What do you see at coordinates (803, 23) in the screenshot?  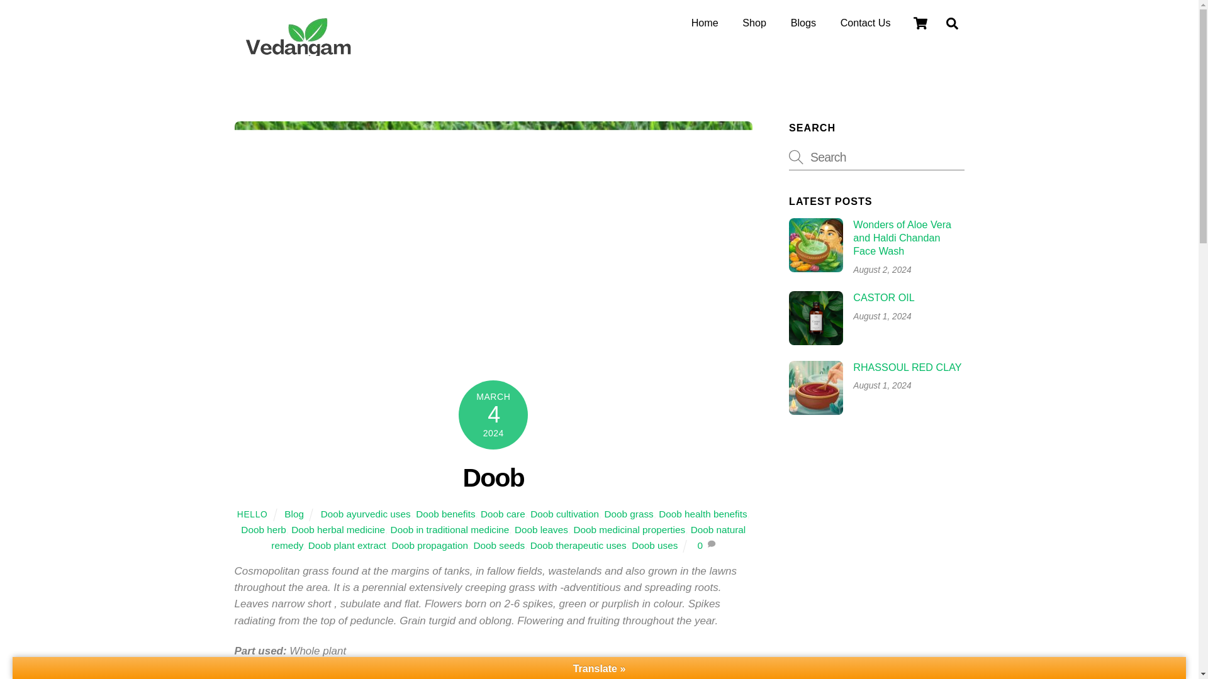 I see `Blogs` at bounding box center [803, 23].